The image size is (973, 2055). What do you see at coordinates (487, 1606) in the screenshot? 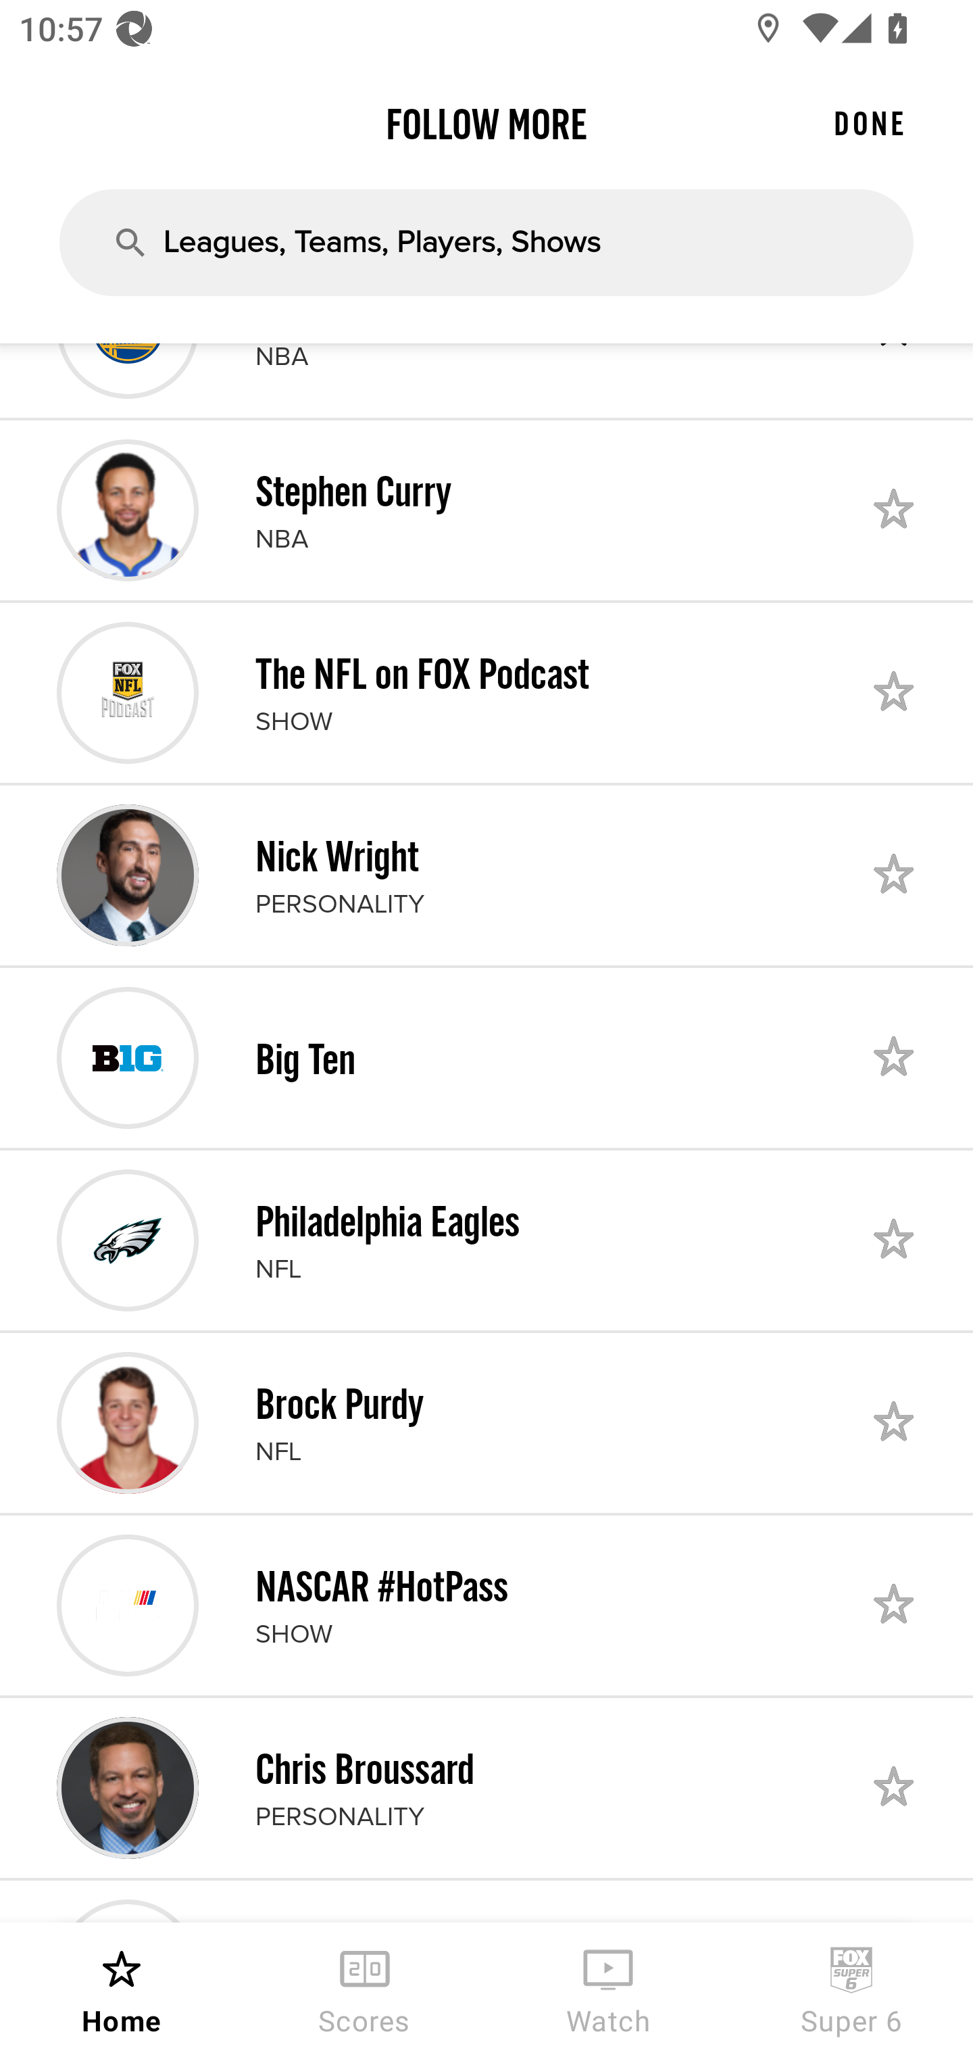
I see `NASCAR #HotPass SHOW` at bounding box center [487, 1606].